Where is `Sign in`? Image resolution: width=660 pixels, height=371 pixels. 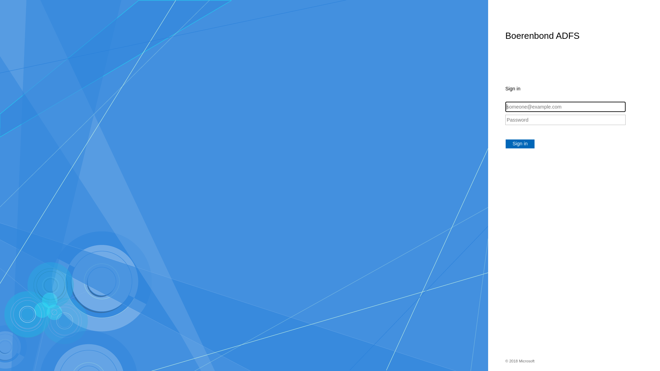
Sign in is located at coordinates (520, 144).